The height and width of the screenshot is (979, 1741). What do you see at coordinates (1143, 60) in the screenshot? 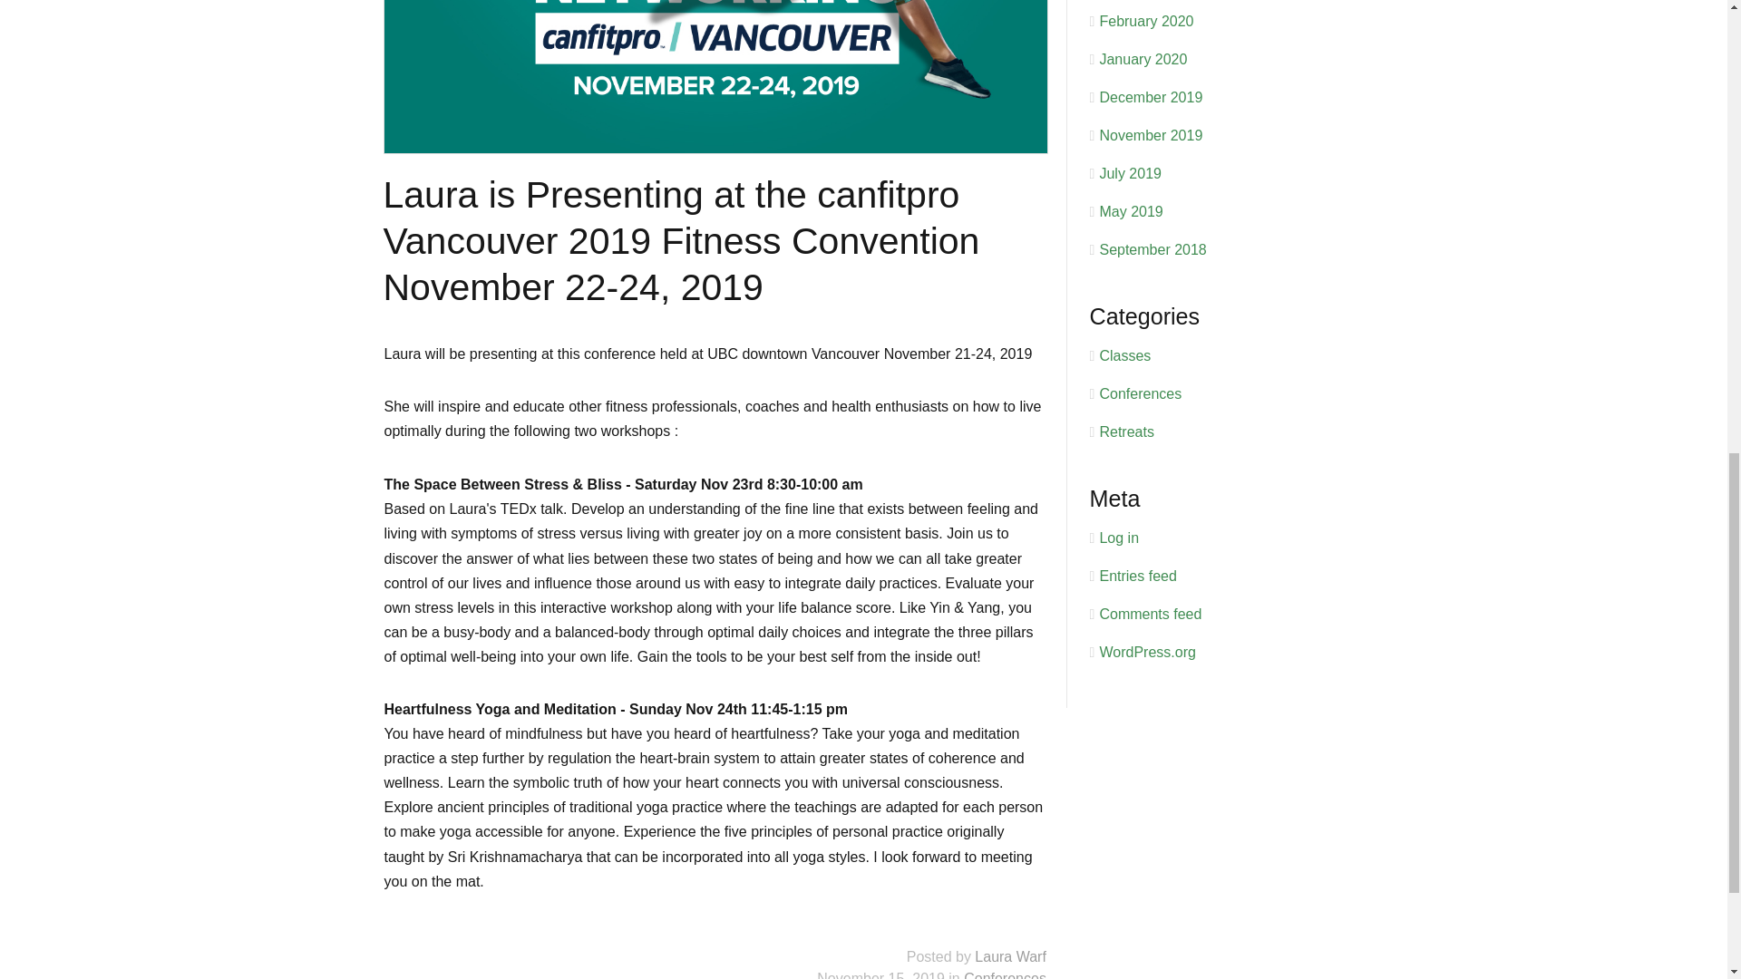
I see `January 2020` at bounding box center [1143, 60].